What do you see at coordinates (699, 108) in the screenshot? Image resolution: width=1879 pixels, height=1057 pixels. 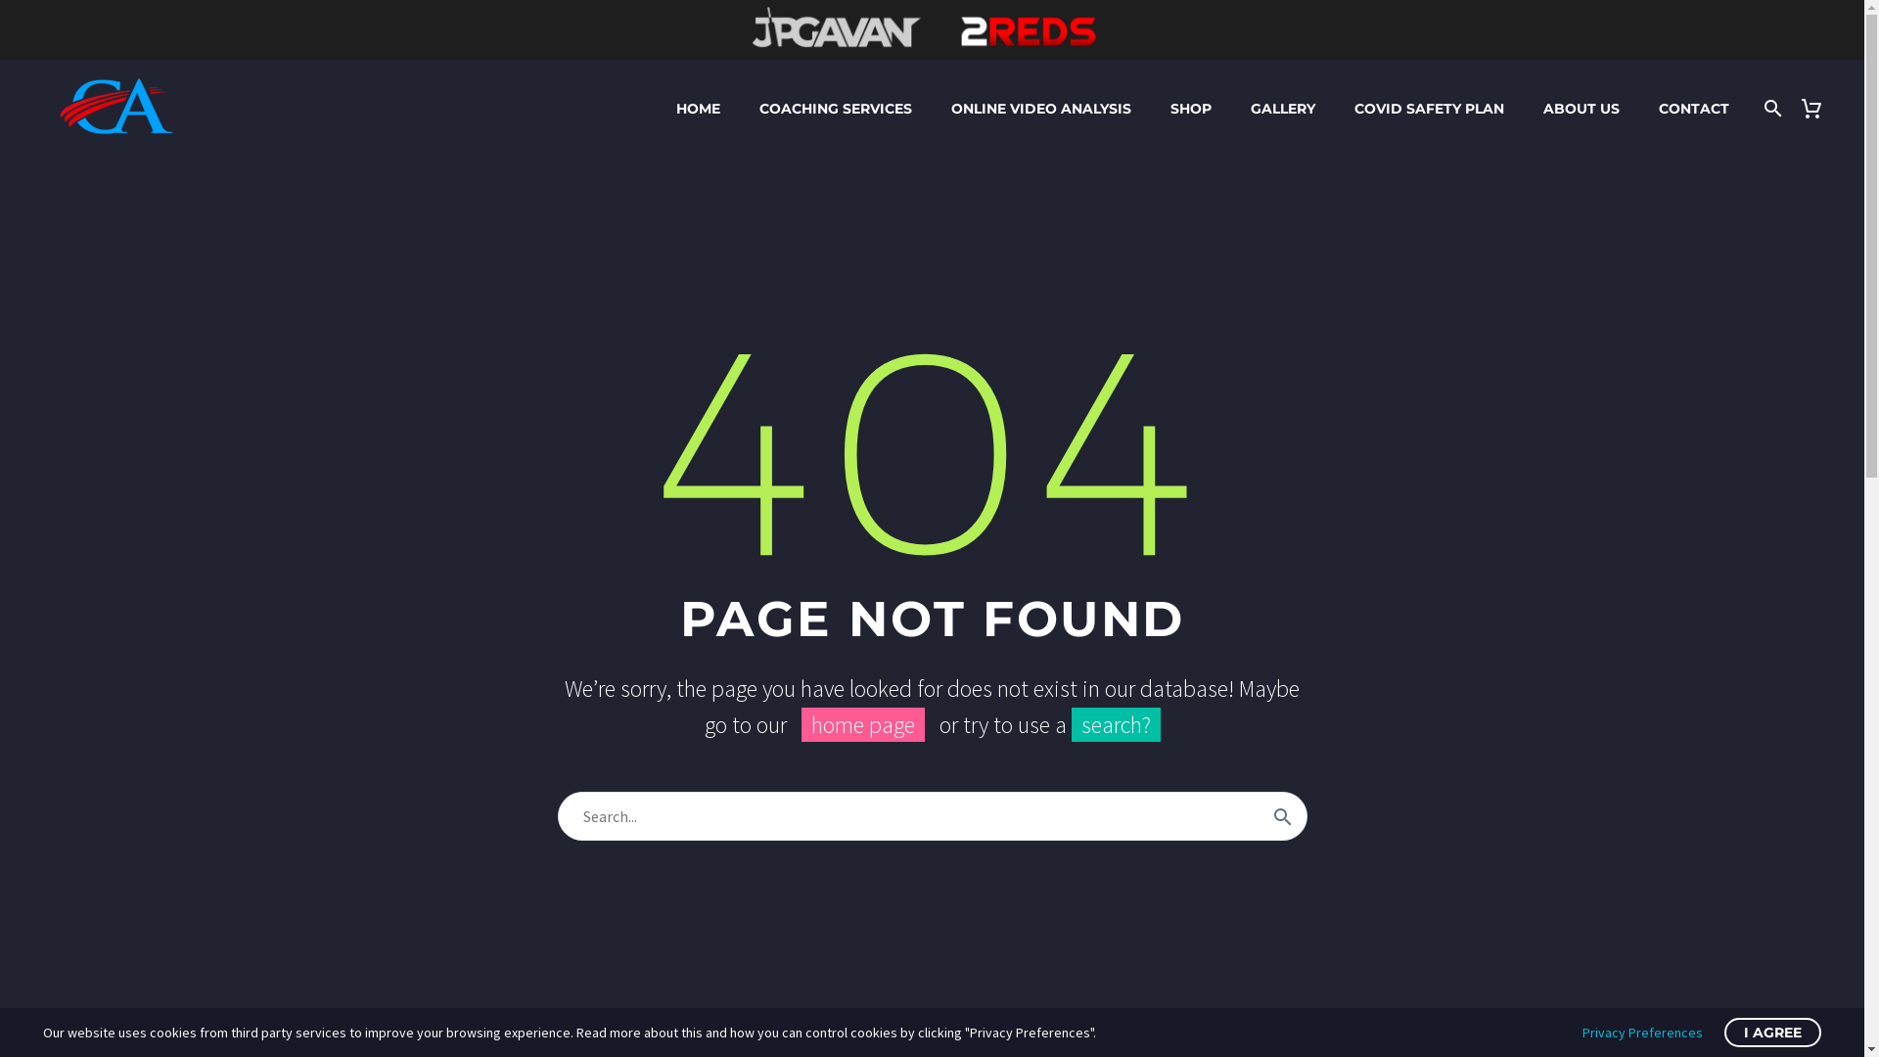 I see `HOME` at bounding box center [699, 108].